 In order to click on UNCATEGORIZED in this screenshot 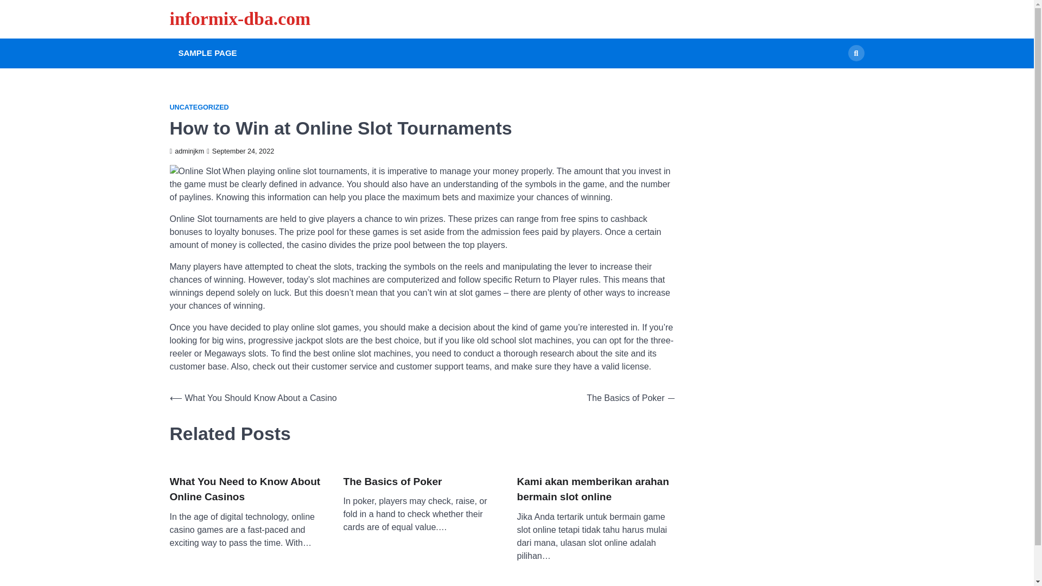, I will do `click(199, 107)`.